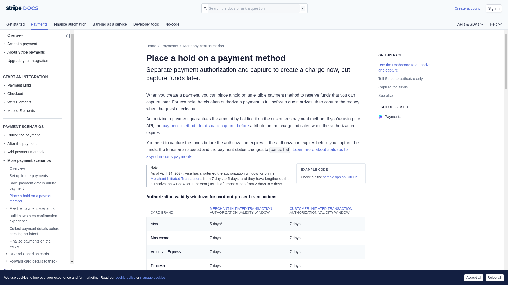 The width and height of the screenshot is (508, 285). What do you see at coordinates (73, 25) in the screenshot?
I see `Finance automation` at bounding box center [73, 25].